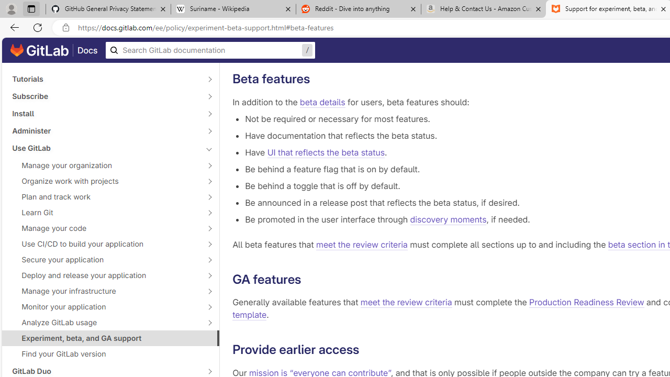  I want to click on Use GitLab, so click(105, 148).